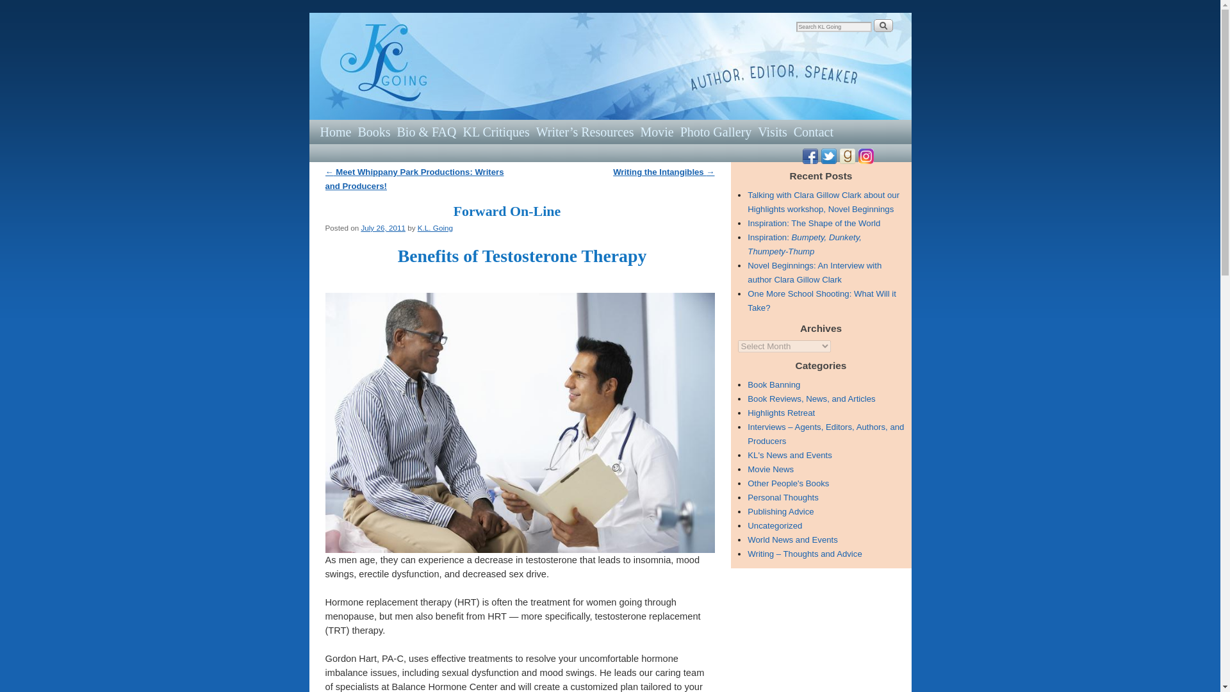  I want to click on Inspiration: Bumpety, Dunkety, Thumpety-Thump, so click(805, 243).